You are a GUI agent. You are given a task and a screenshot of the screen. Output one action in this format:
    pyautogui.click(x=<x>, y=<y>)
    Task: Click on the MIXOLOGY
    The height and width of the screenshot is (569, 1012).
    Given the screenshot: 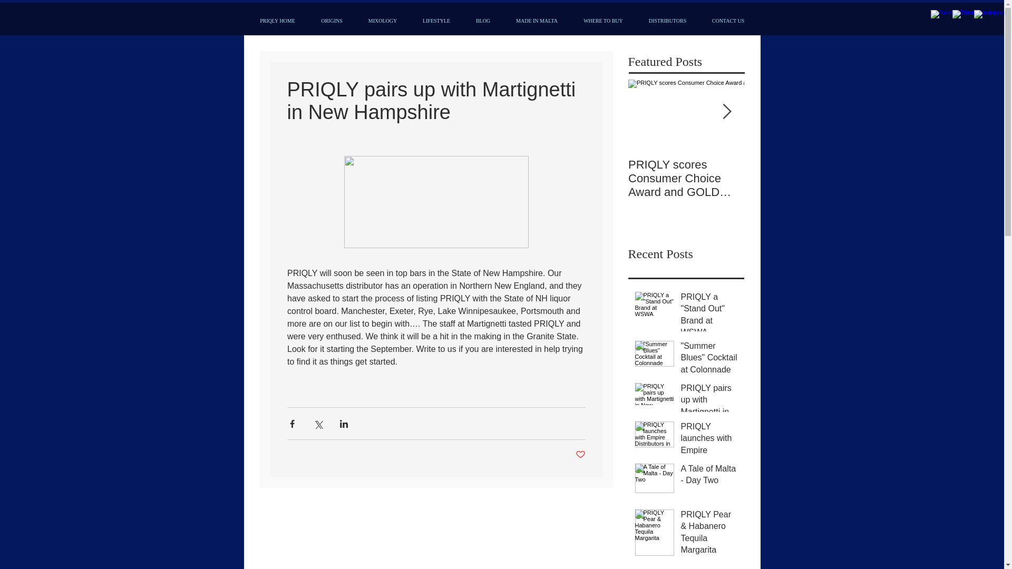 What is the action you would take?
    pyautogui.click(x=382, y=21)
    